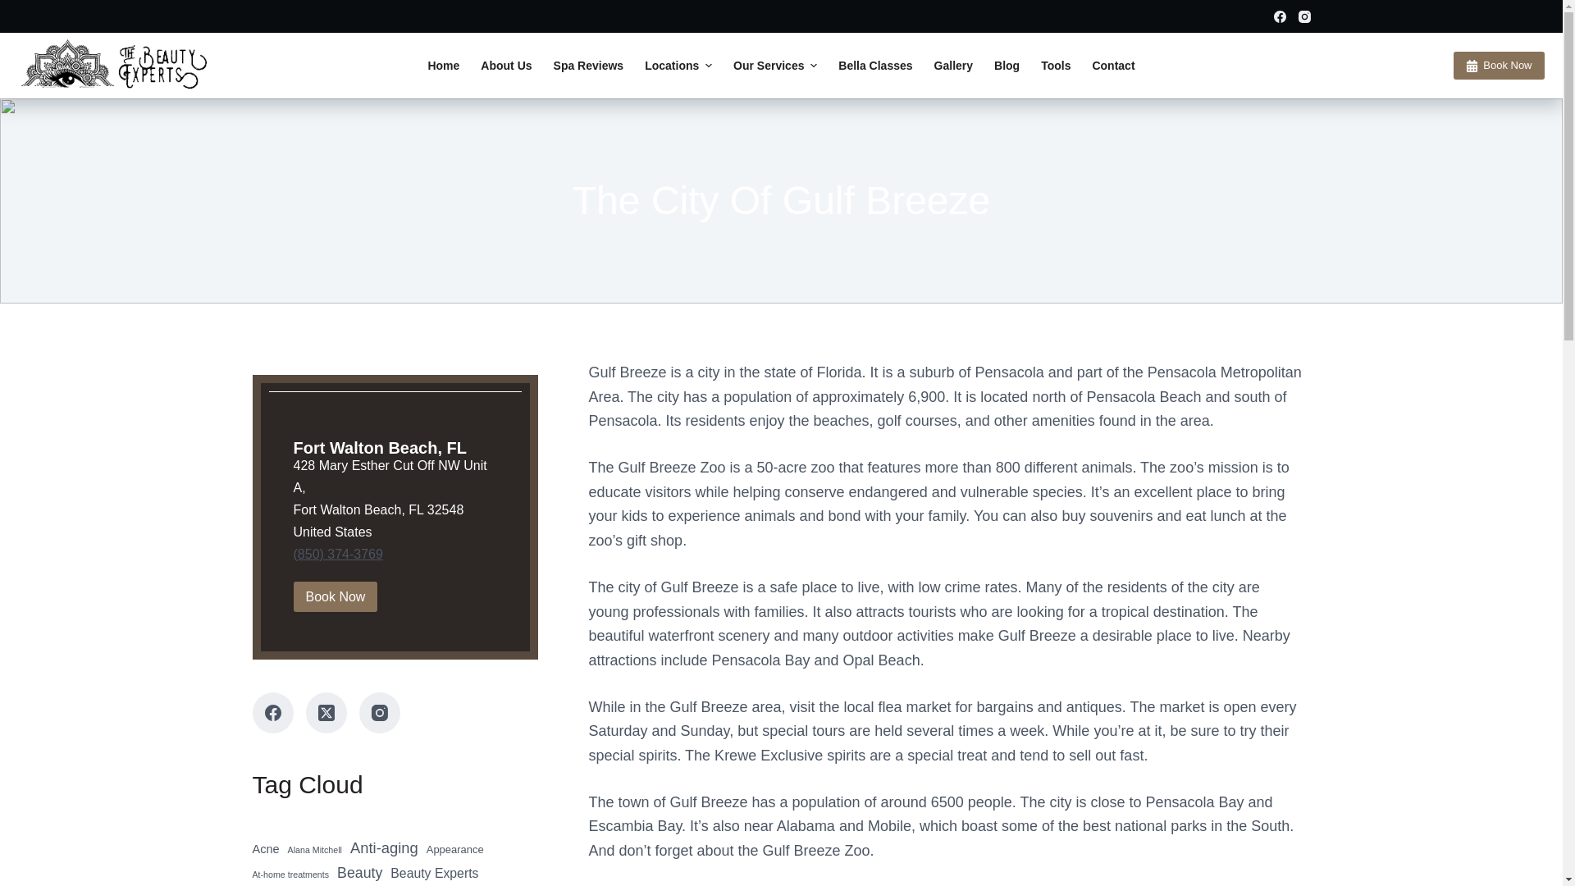 The image size is (1575, 886). What do you see at coordinates (781, 201) in the screenshot?
I see `The city of Gulf Breeze` at bounding box center [781, 201].